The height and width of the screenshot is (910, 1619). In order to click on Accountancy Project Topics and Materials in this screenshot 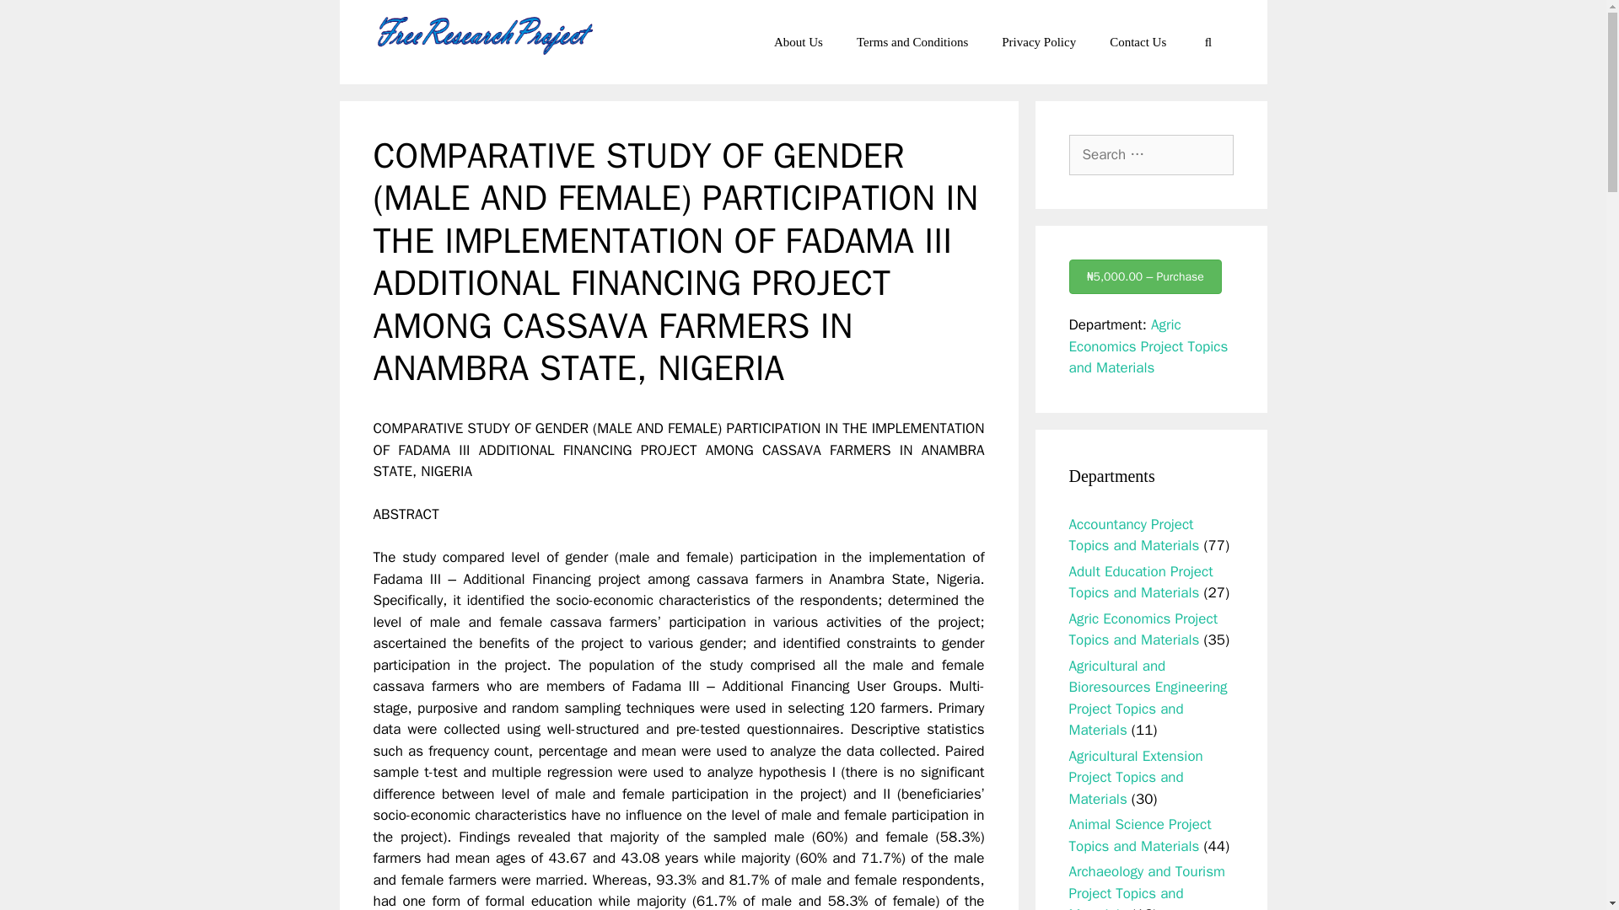, I will do `click(1133, 535)`.